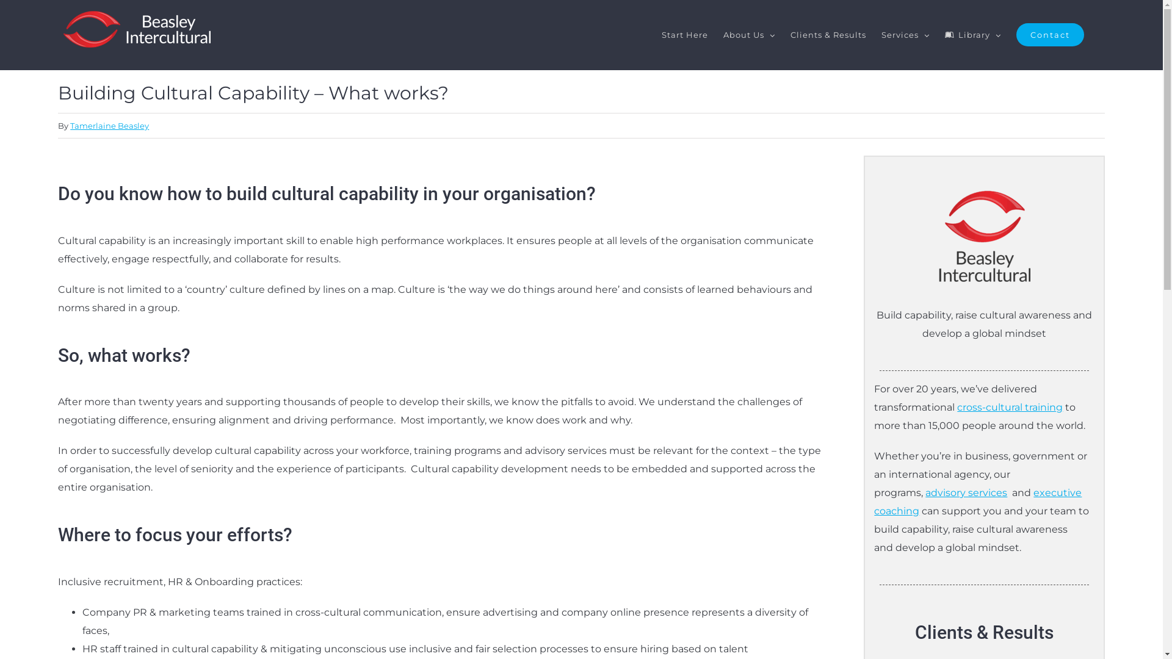  Describe the element at coordinates (906, 35) in the screenshot. I see `Services` at that location.